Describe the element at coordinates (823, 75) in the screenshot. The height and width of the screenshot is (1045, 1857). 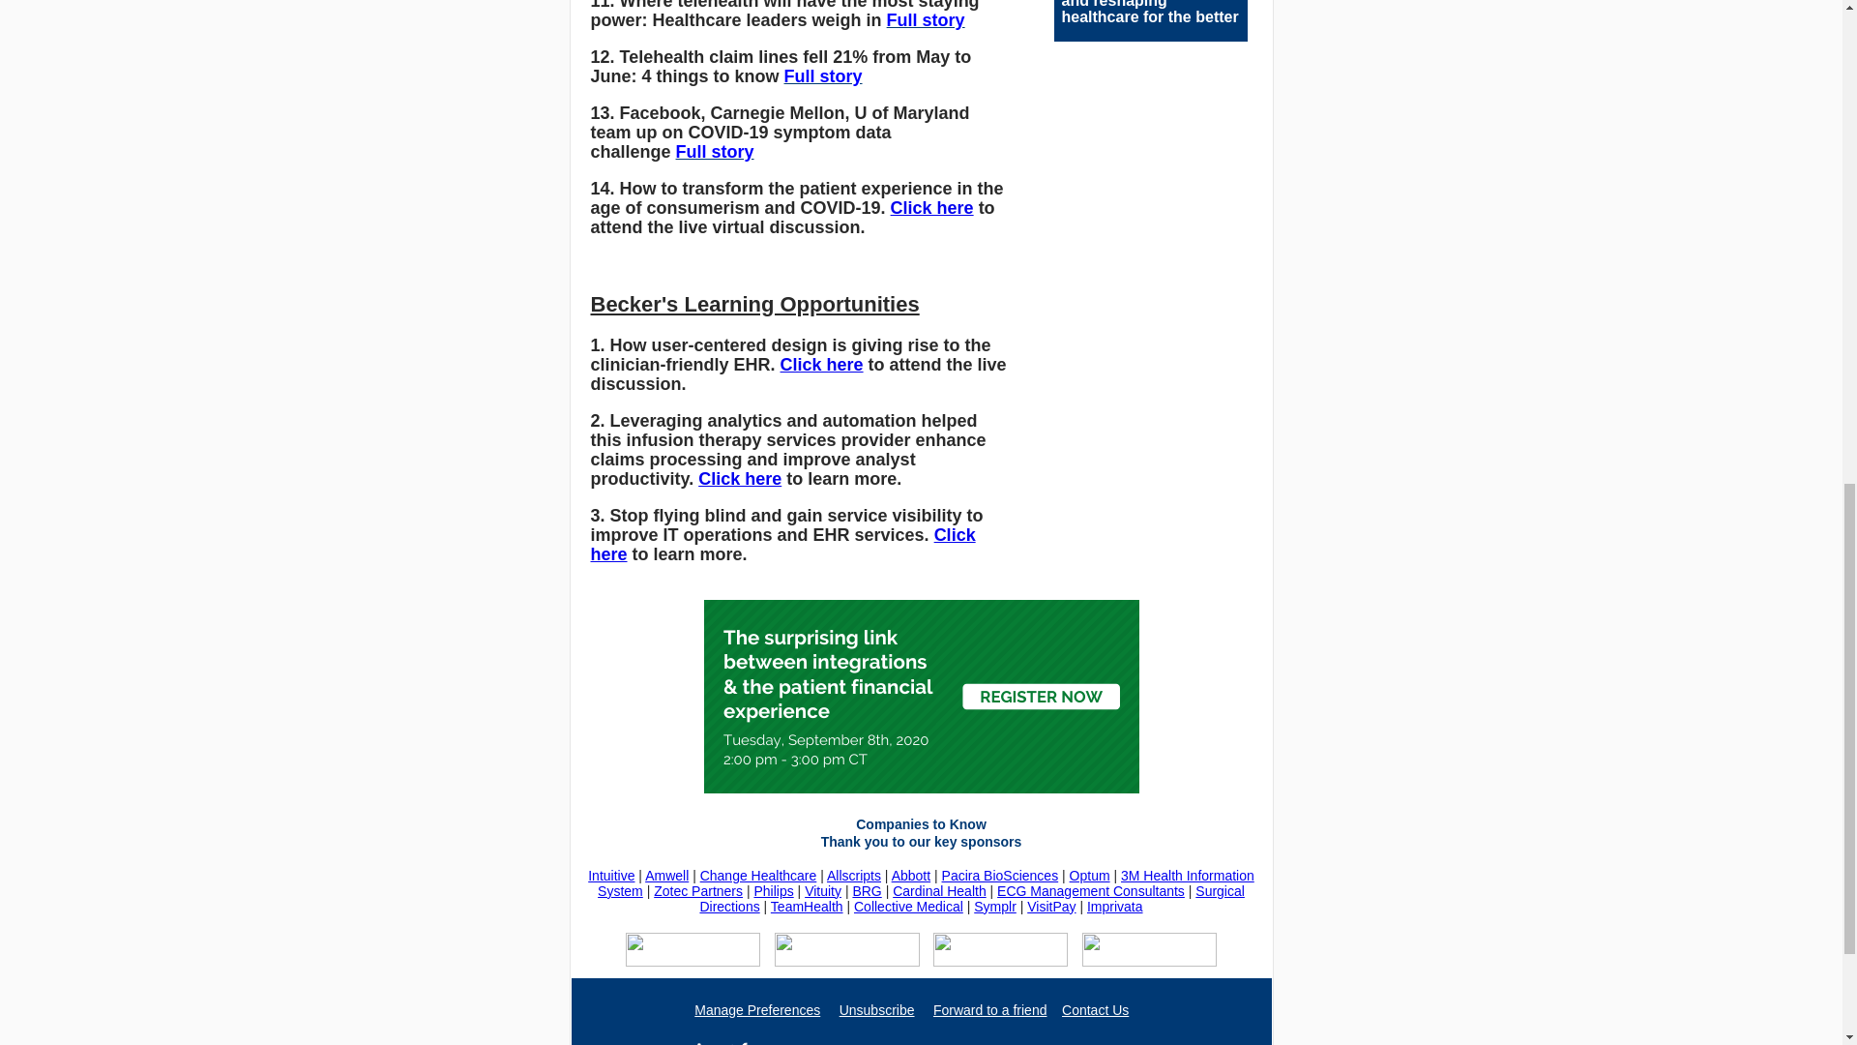
I see `Full story` at that location.